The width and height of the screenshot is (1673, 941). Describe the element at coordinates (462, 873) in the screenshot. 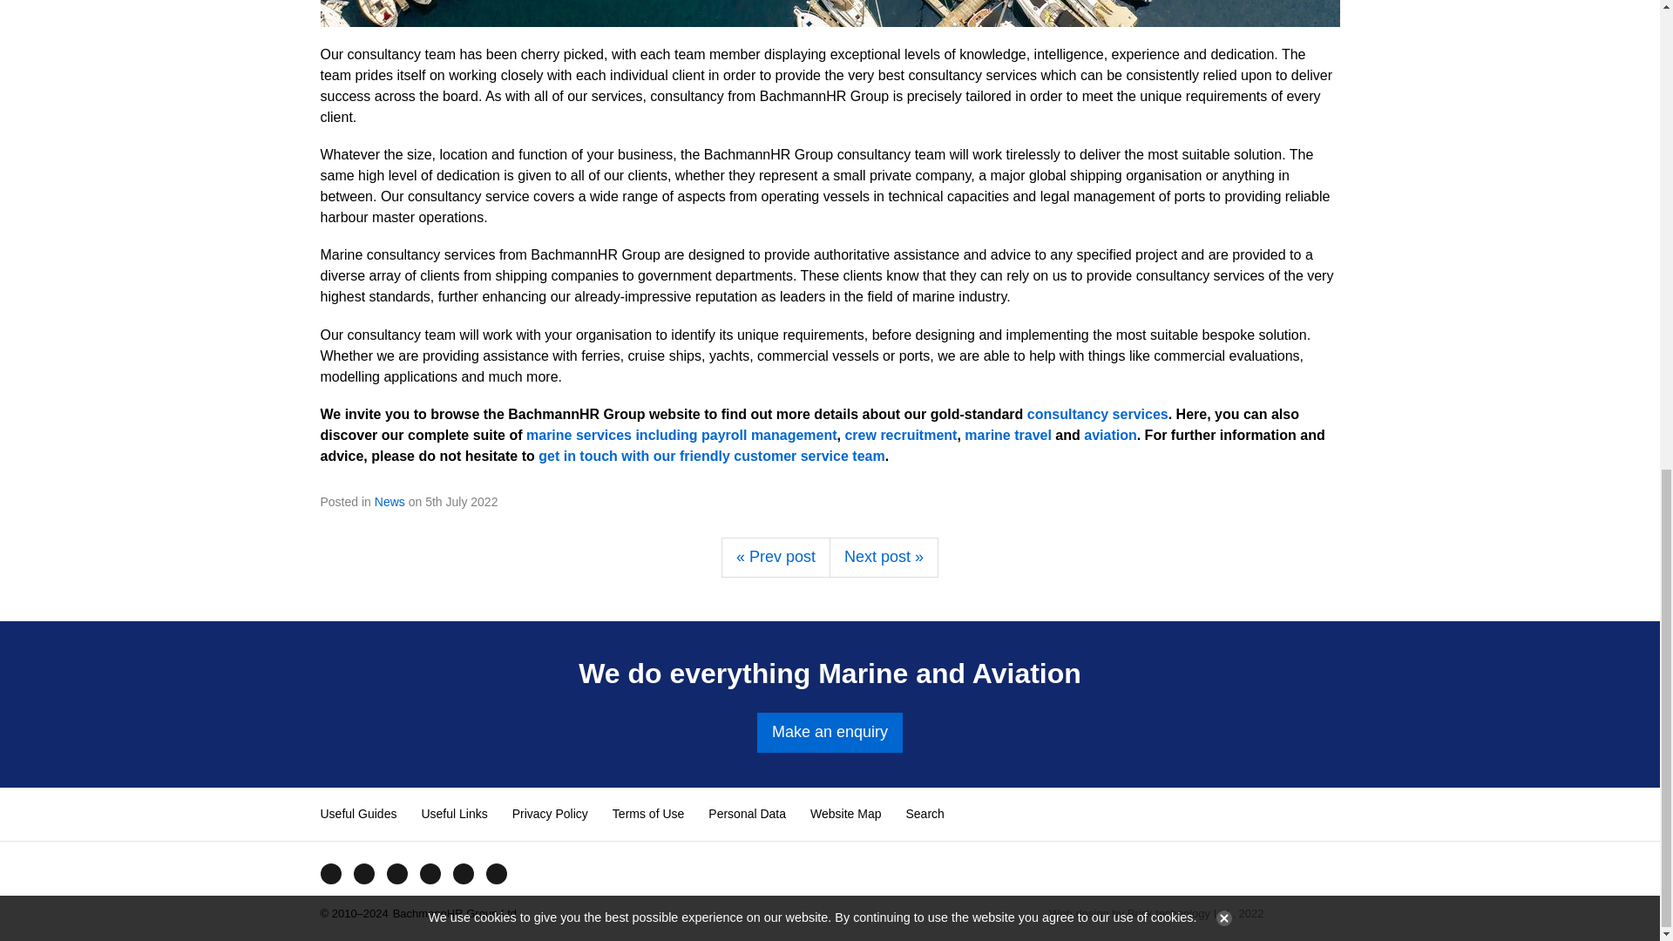

I see `LinkedIn` at that location.